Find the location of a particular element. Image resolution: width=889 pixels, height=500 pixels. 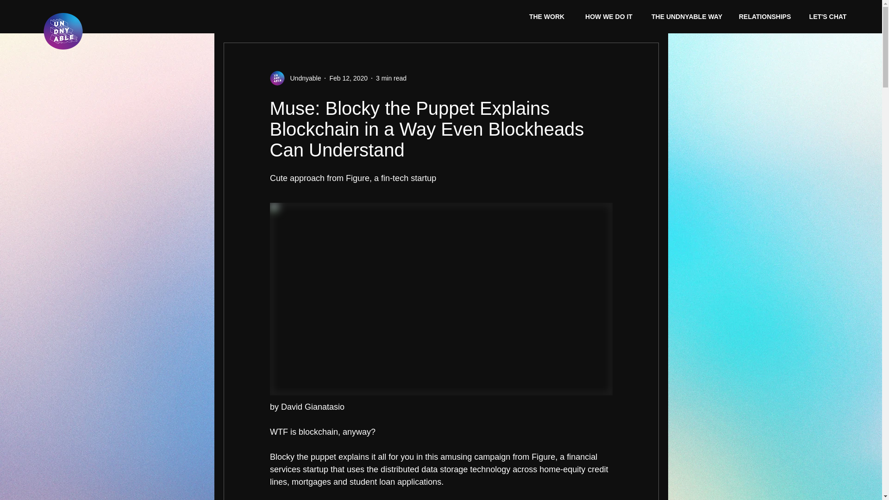

Feb 12, 2020 is located at coordinates (348, 78).